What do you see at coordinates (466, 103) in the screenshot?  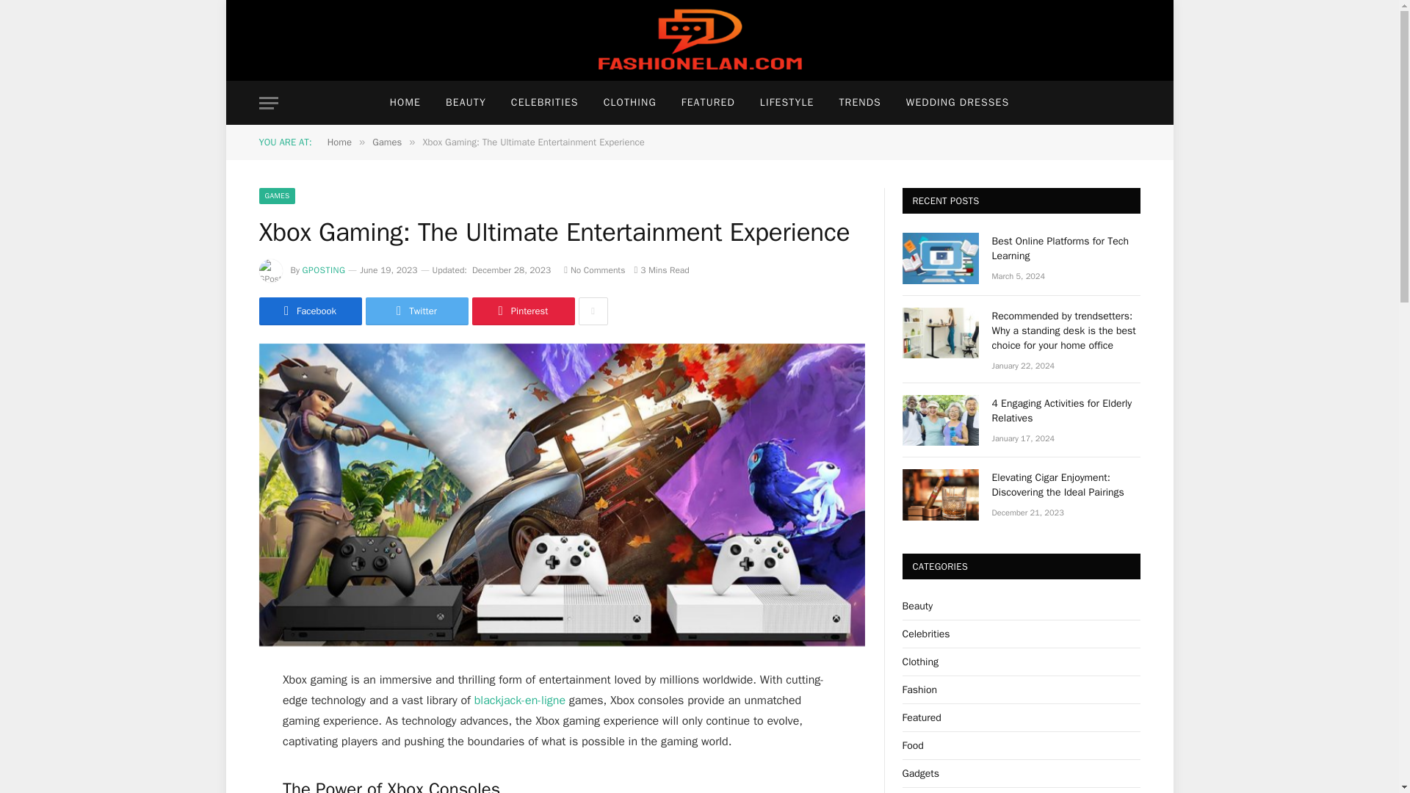 I see `BEAUTY` at bounding box center [466, 103].